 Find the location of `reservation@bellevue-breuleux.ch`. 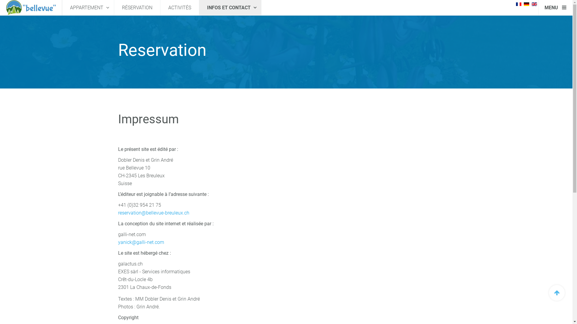

reservation@bellevue-breuleux.ch is located at coordinates (153, 213).